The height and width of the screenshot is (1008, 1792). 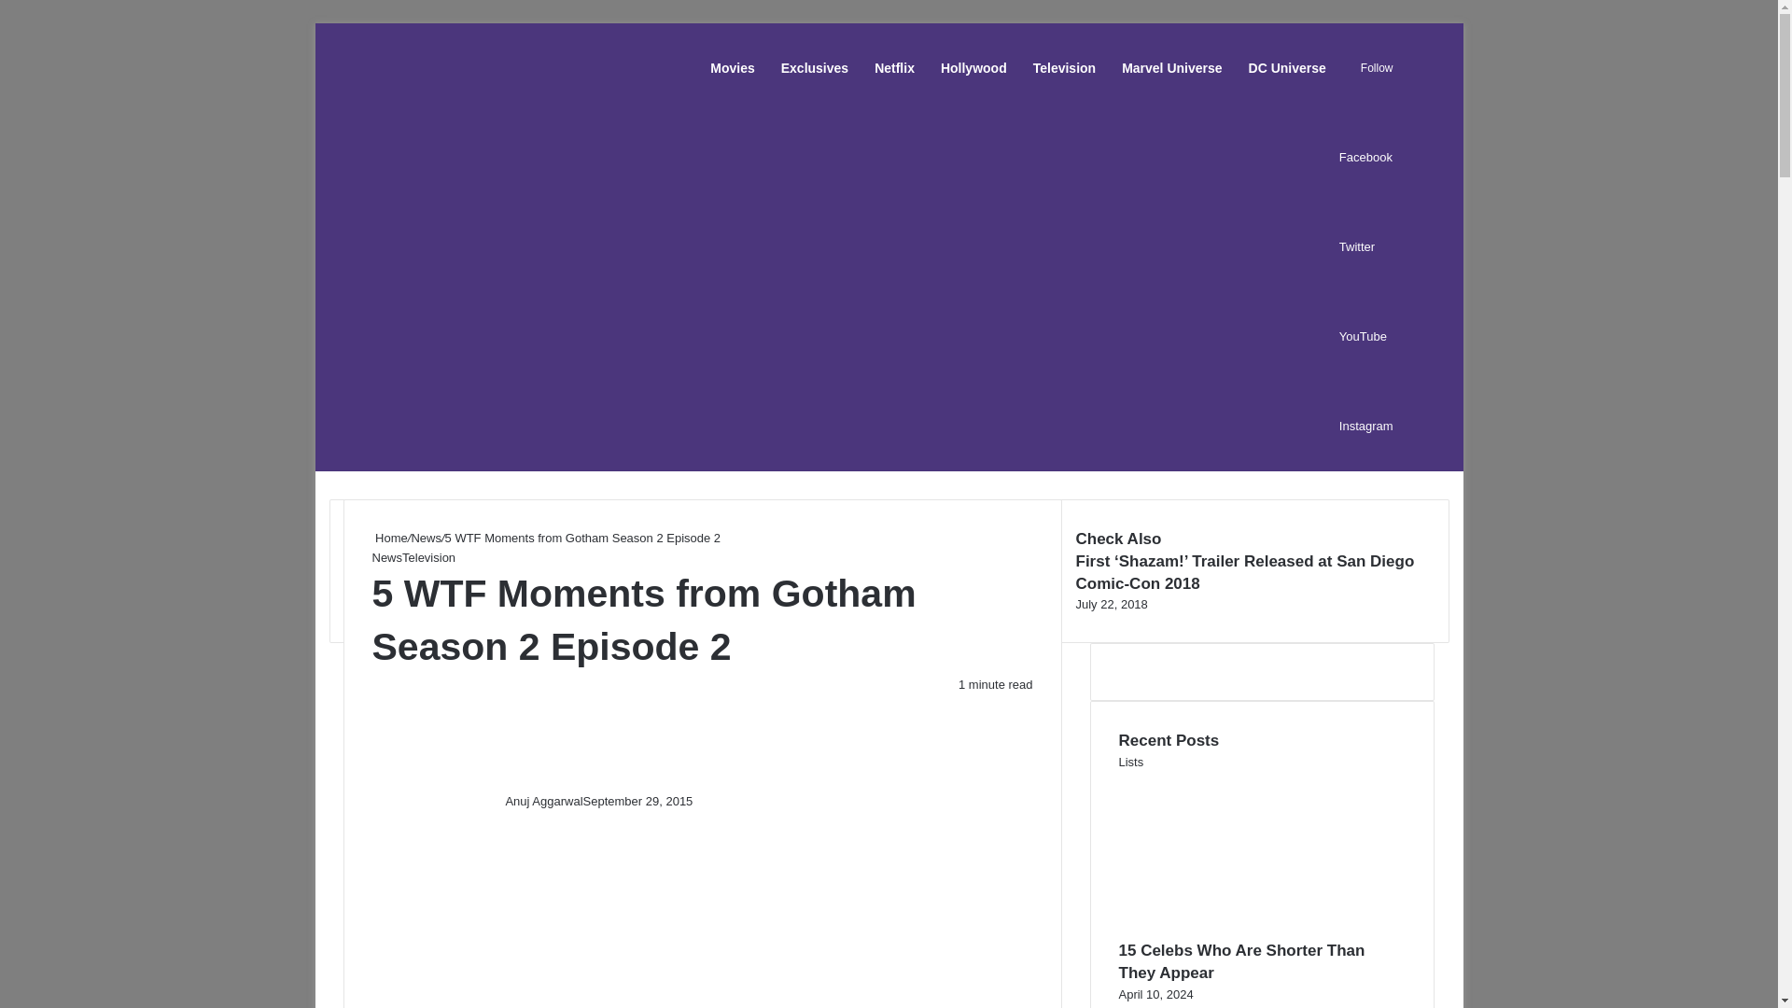 What do you see at coordinates (1366, 426) in the screenshot?
I see `Instagram` at bounding box center [1366, 426].